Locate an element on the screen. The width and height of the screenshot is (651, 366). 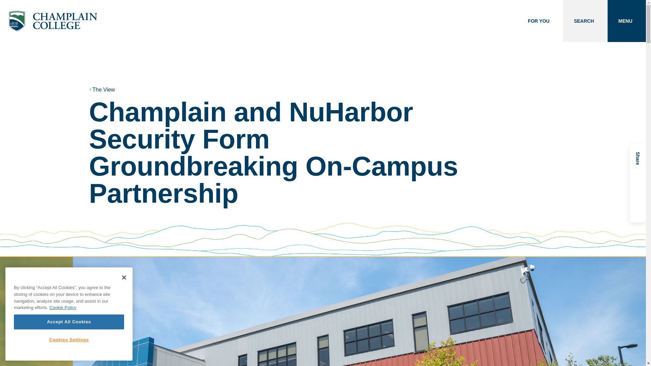
SEARCH is located at coordinates (585, 21).